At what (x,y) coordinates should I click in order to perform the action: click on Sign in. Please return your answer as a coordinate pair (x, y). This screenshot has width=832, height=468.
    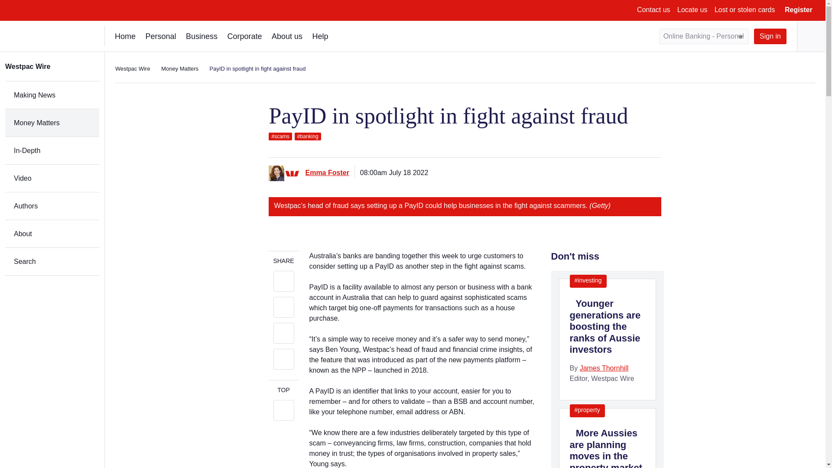
    Looking at the image, I should click on (770, 36).